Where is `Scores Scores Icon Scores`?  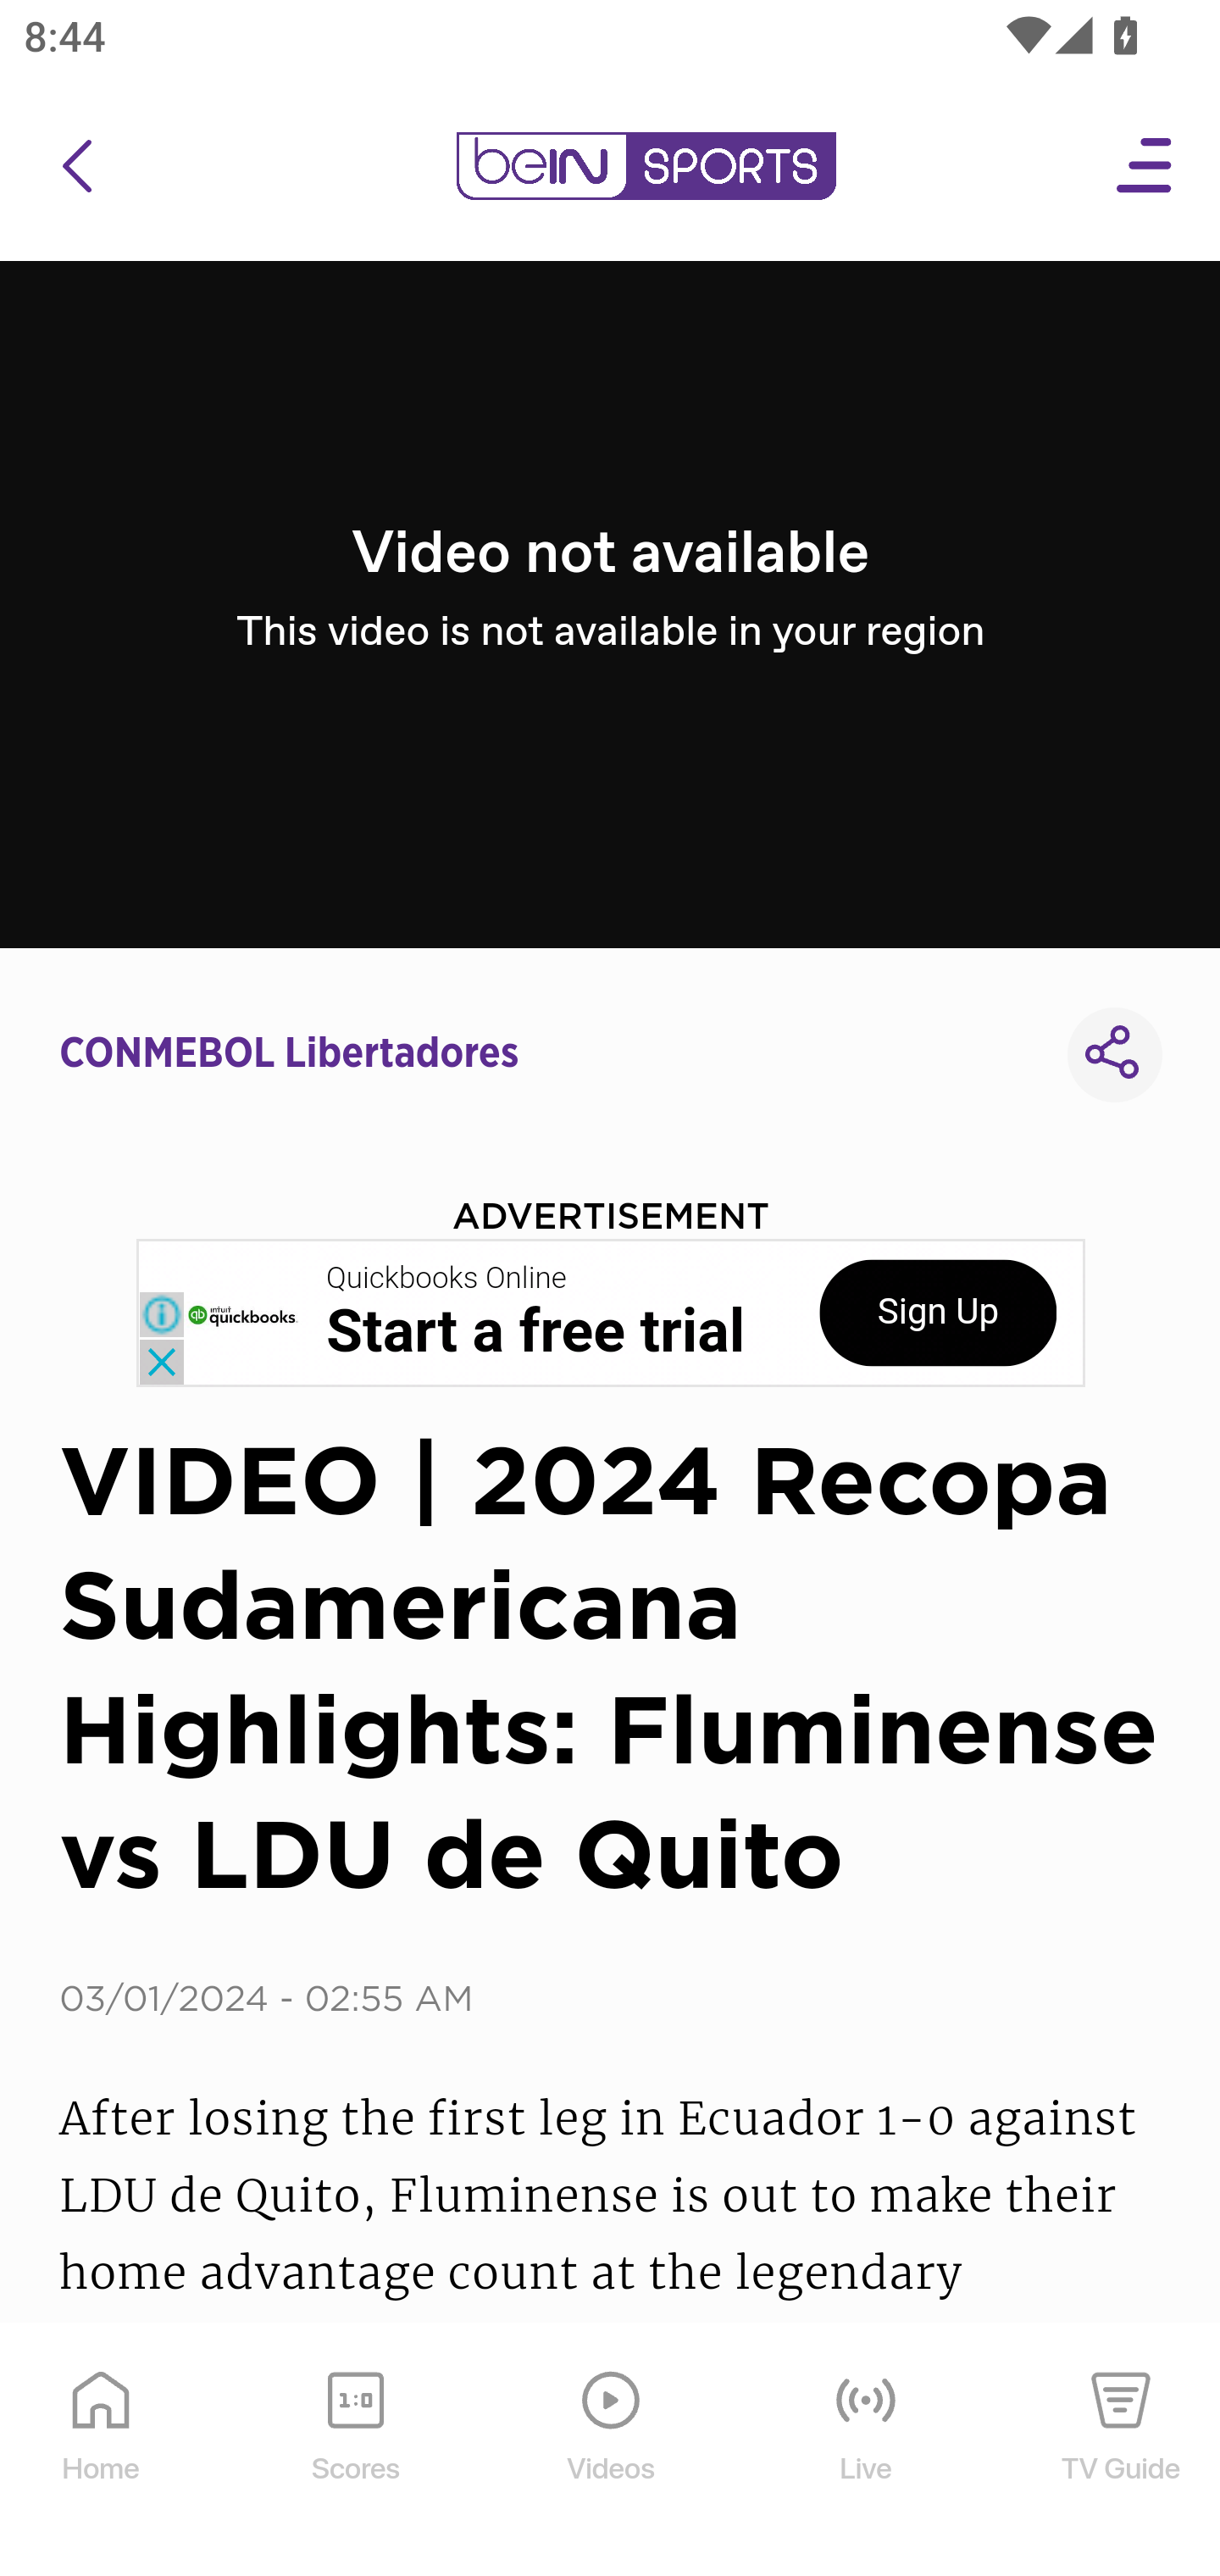
Scores Scores Icon Scores is located at coordinates (355, 2451).